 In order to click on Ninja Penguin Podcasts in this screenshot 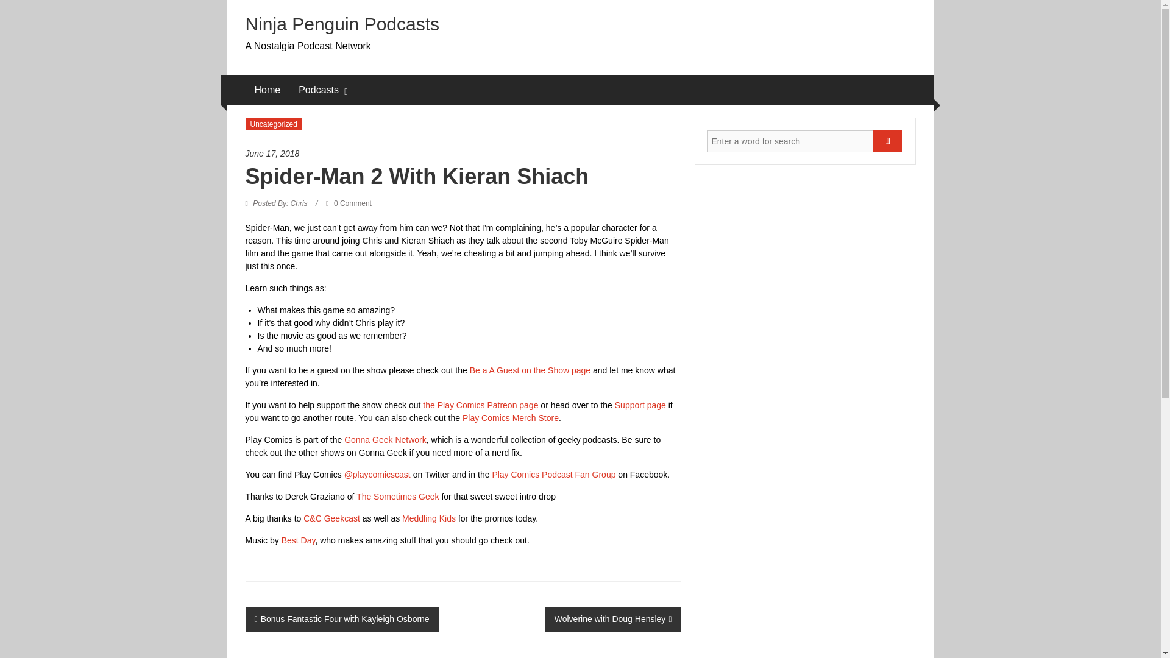, I will do `click(342, 24)`.